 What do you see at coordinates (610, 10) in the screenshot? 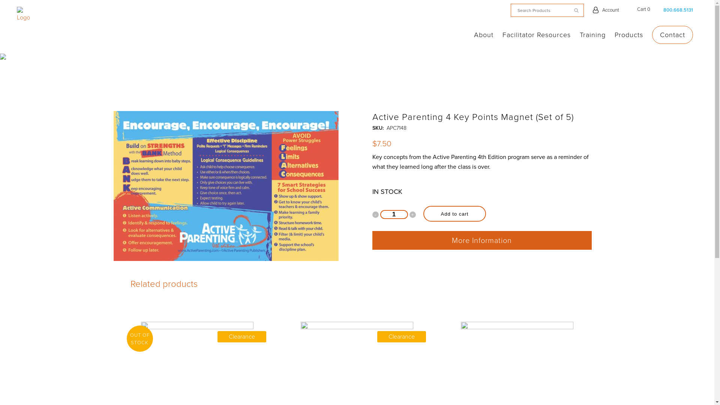
I see `Account` at bounding box center [610, 10].